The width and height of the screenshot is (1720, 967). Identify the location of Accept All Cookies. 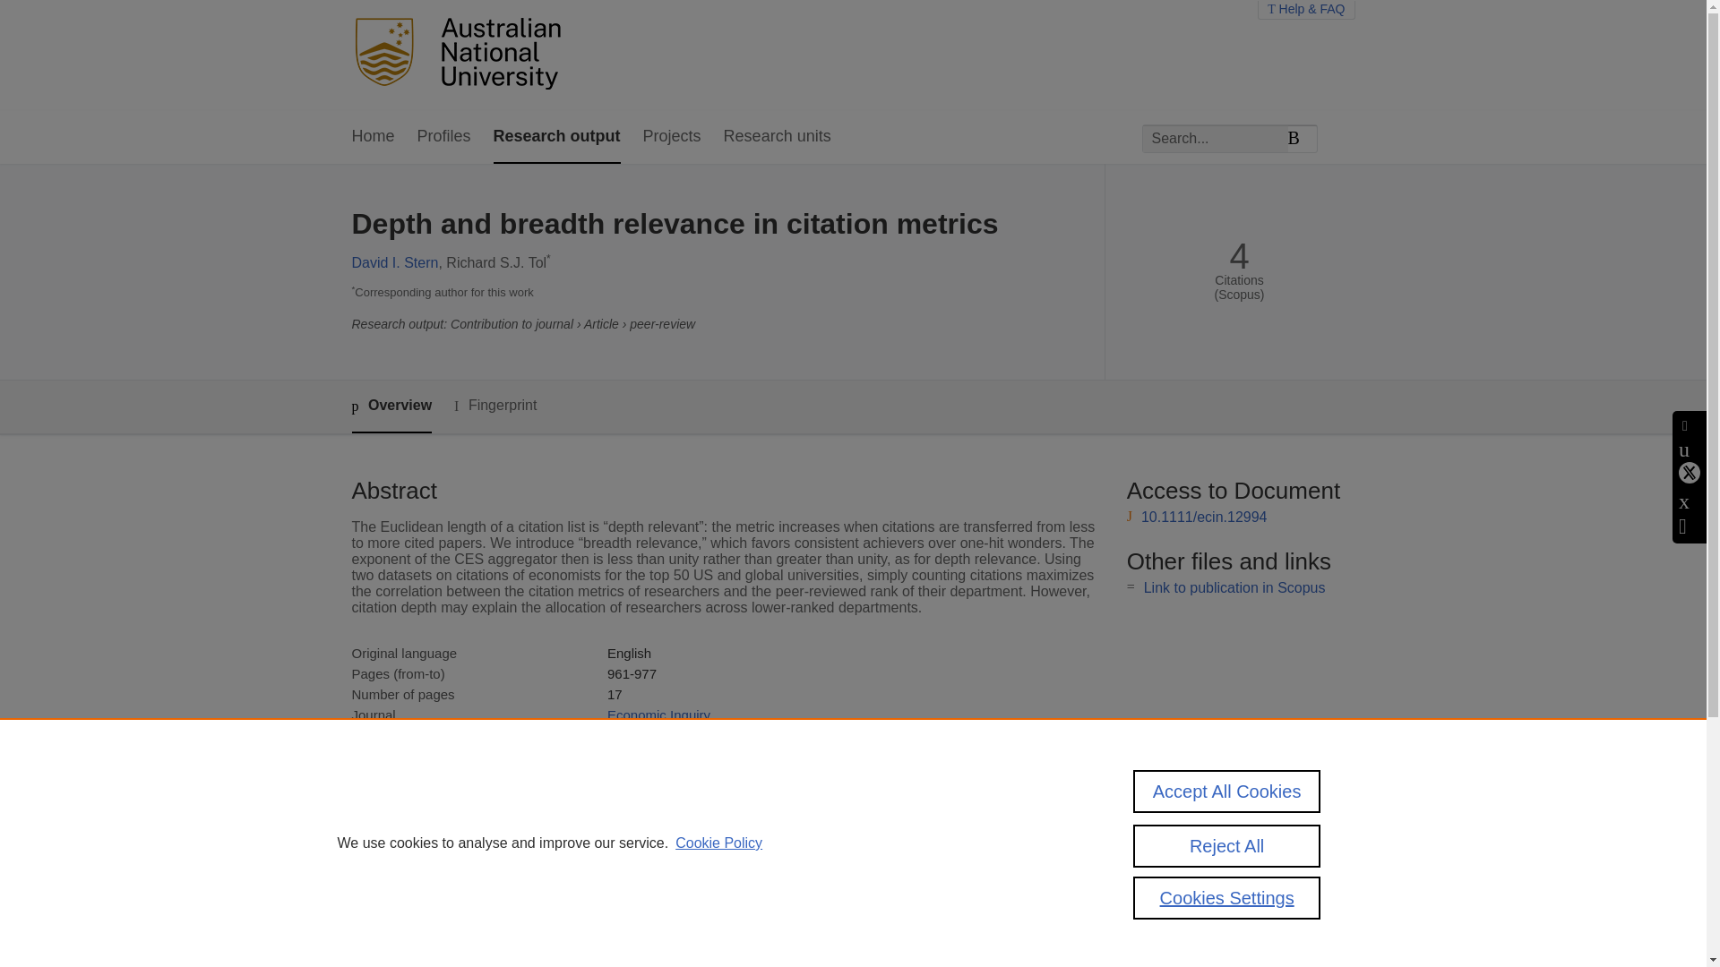
(1227, 795).